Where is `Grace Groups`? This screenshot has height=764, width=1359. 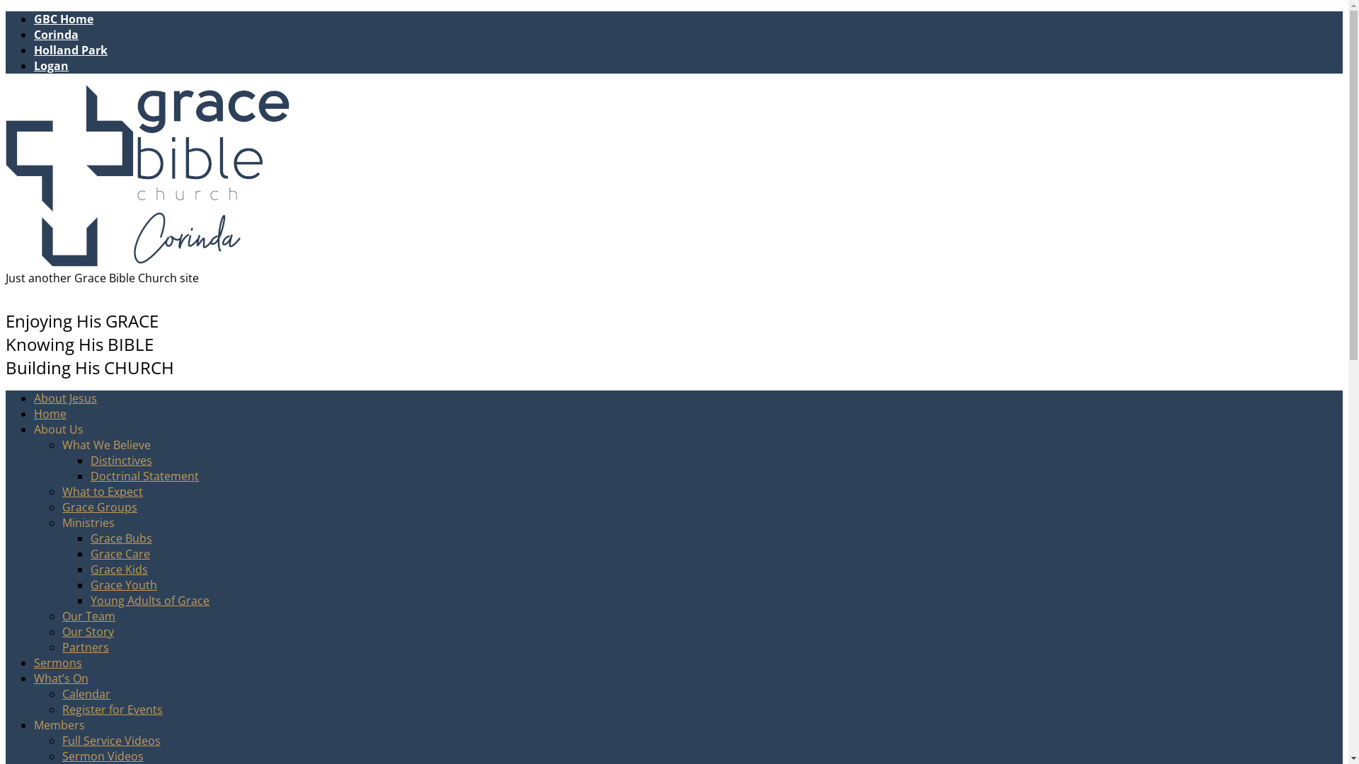 Grace Groups is located at coordinates (100, 507).